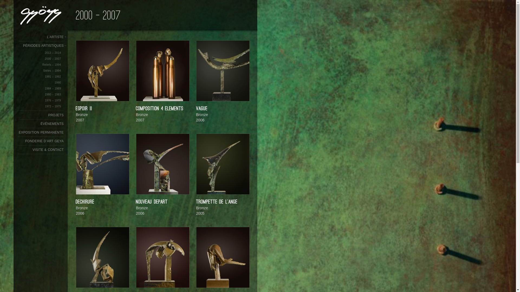  I want to click on Composition 4 Elements, so click(163, 71).